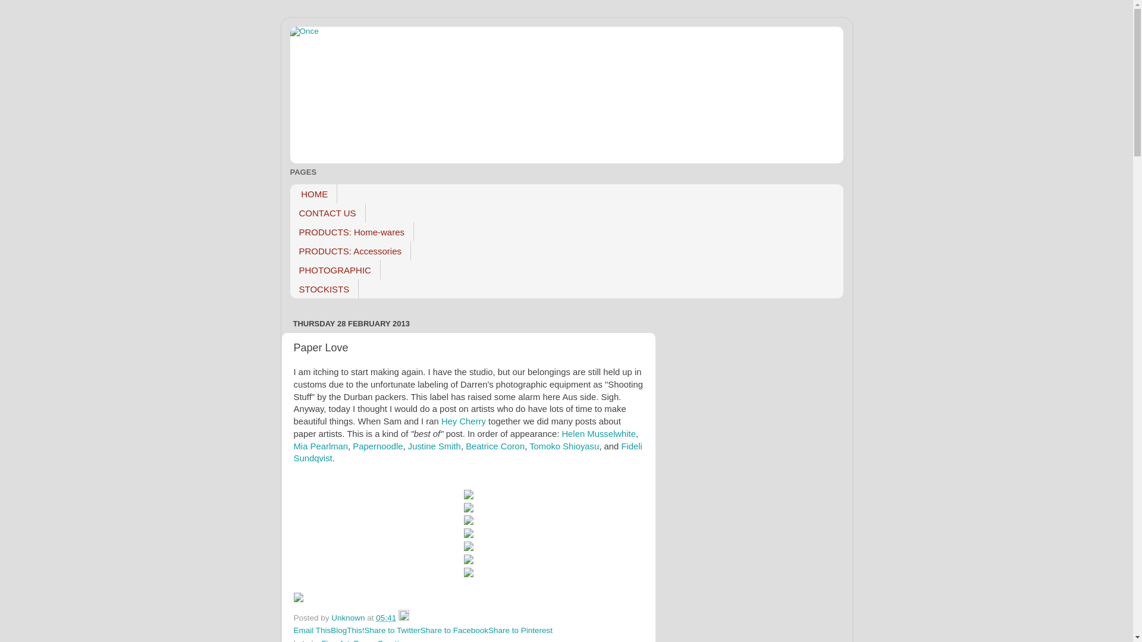 Image resolution: width=1142 pixels, height=642 pixels. Describe the element at coordinates (347, 630) in the screenshot. I see `BlogThis!` at that location.